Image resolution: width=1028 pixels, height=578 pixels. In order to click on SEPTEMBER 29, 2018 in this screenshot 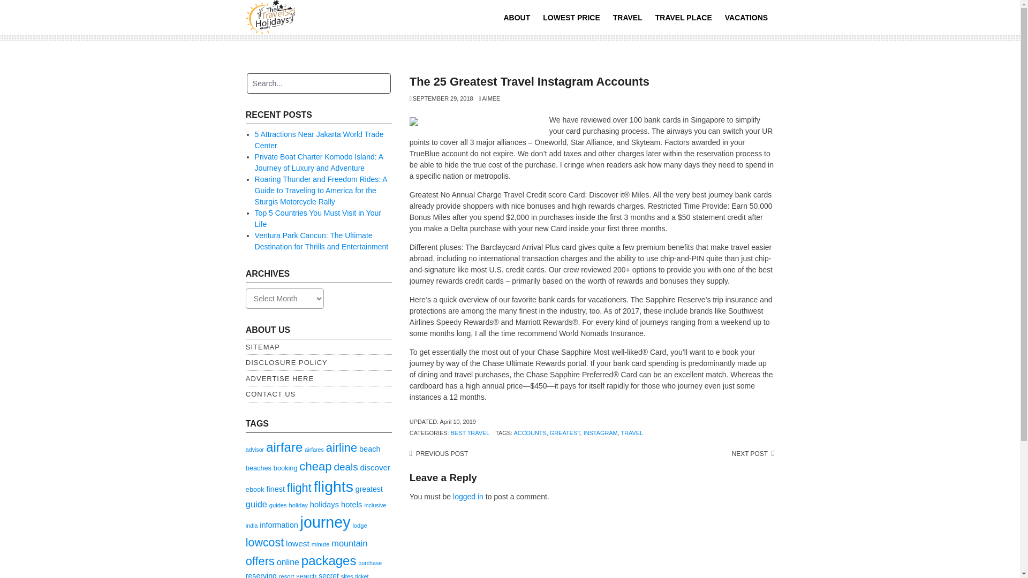, I will do `click(441, 98)`.